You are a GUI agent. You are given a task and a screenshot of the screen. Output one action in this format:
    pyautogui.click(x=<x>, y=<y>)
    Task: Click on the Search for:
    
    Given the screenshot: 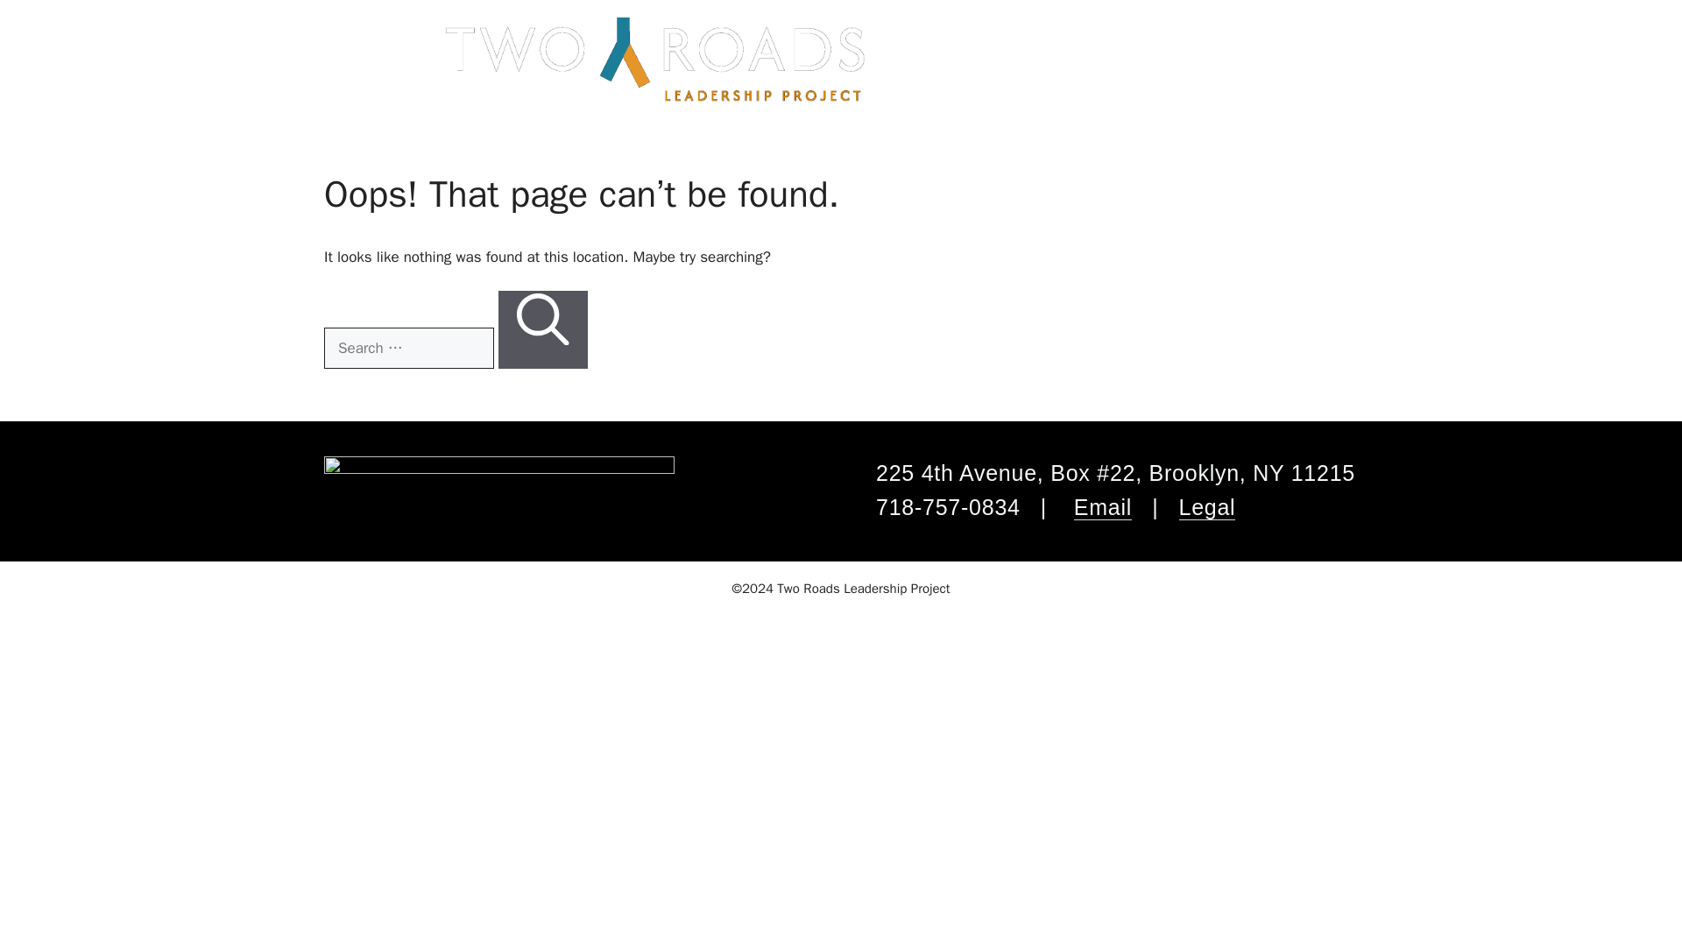 What is the action you would take?
    pyautogui.click(x=409, y=349)
    